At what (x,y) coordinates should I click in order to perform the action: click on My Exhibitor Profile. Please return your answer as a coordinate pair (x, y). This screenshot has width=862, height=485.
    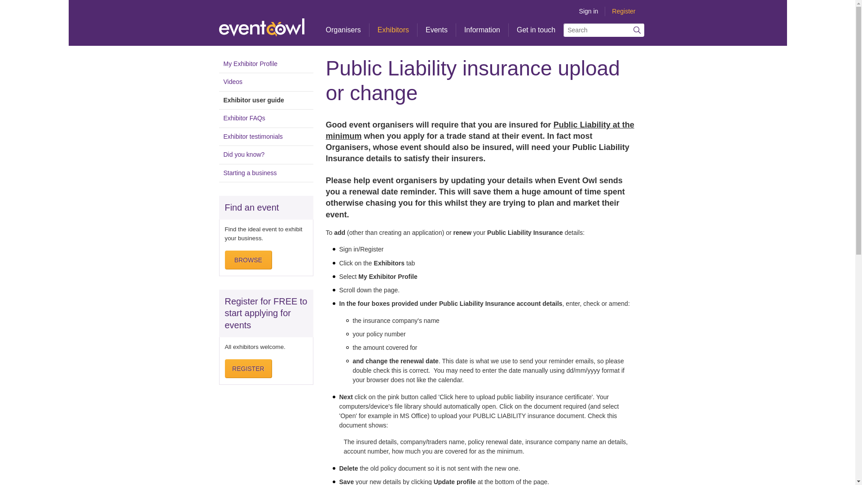
    Looking at the image, I should click on (266, 66).